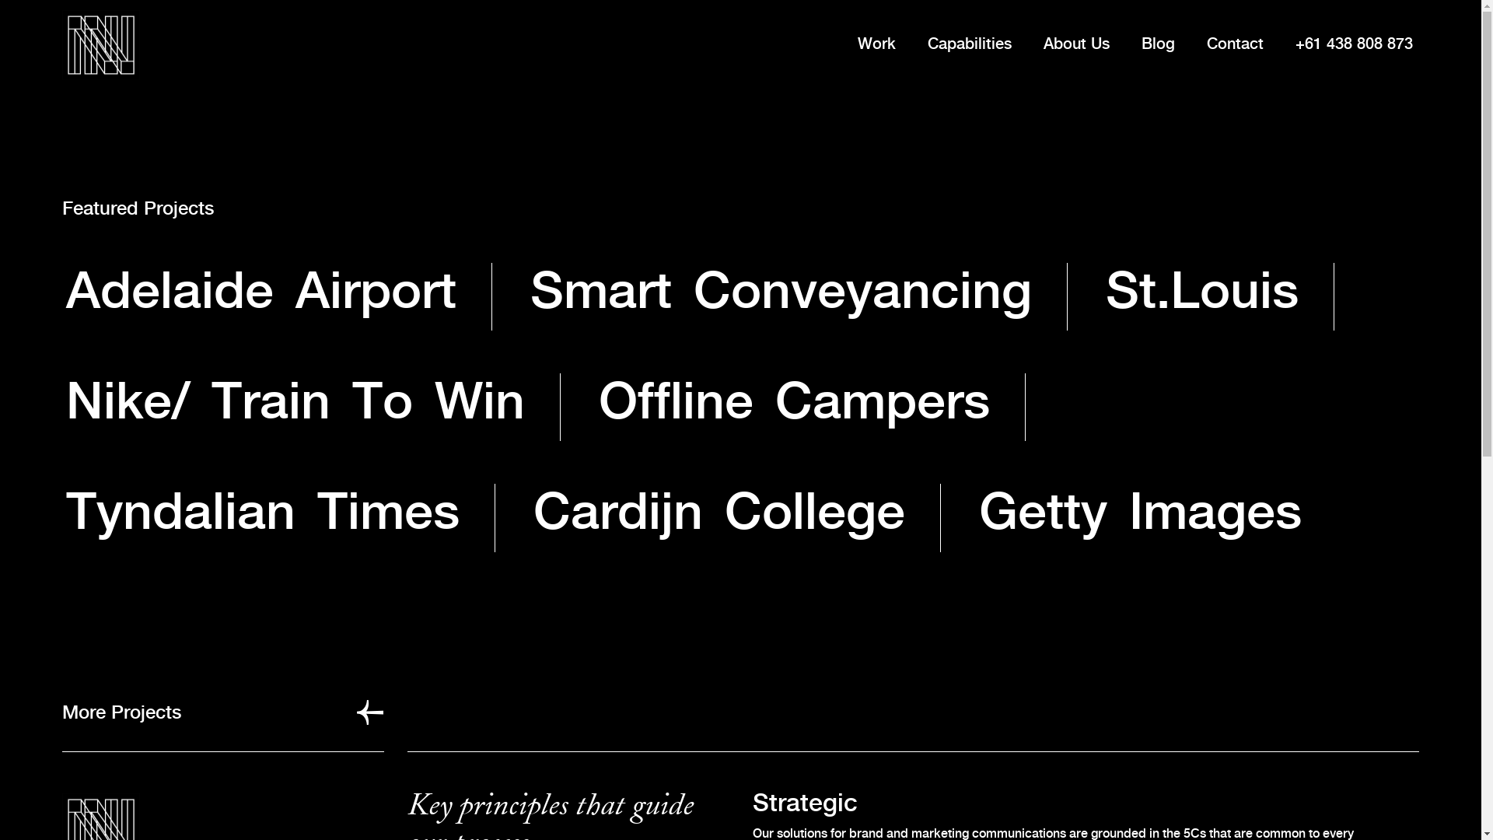  I want to click on More Projects, so click(222, 714).